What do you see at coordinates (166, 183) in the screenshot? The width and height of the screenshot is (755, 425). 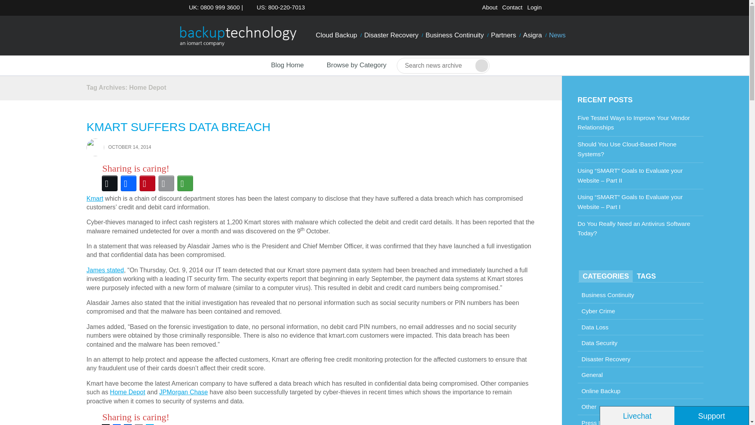 I see `Email This` at bounding box center [166, 183].